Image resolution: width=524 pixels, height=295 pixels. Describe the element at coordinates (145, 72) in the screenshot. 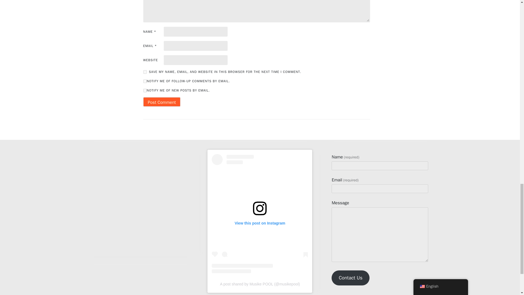

I see `yes` at that location.